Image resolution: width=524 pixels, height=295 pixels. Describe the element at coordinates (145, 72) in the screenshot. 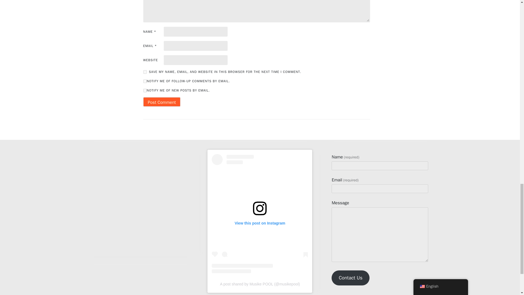

I see `yes` at that location.